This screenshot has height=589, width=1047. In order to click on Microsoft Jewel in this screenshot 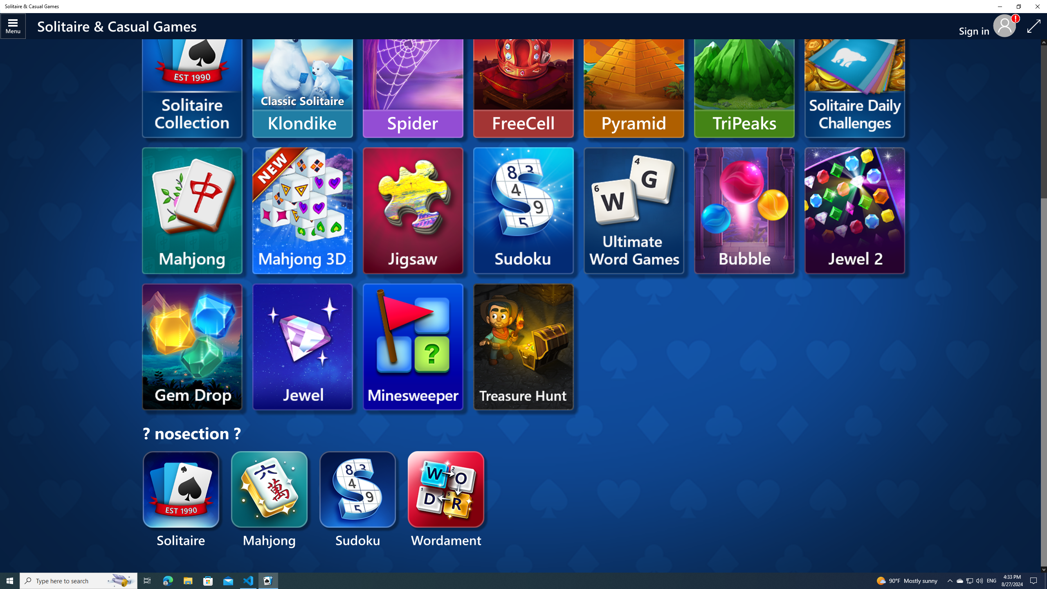, I will do `click(302, 347)`.